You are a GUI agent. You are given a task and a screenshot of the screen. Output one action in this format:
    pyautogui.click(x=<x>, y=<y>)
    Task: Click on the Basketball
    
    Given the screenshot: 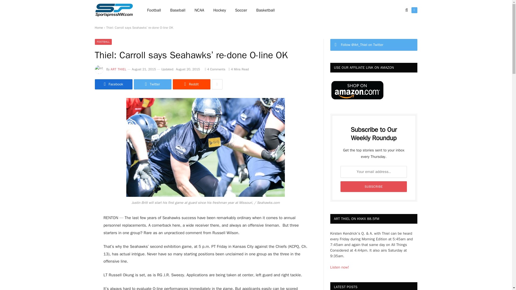 What is the action you would take?
    pyautogui.click(x=265, y=10)
    